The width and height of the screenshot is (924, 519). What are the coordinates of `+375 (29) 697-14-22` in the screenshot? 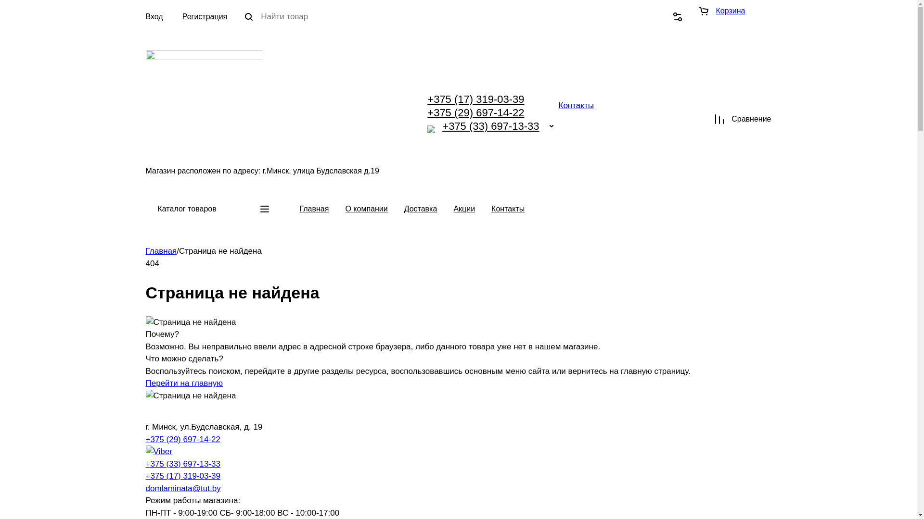 It's located at (475, 112).